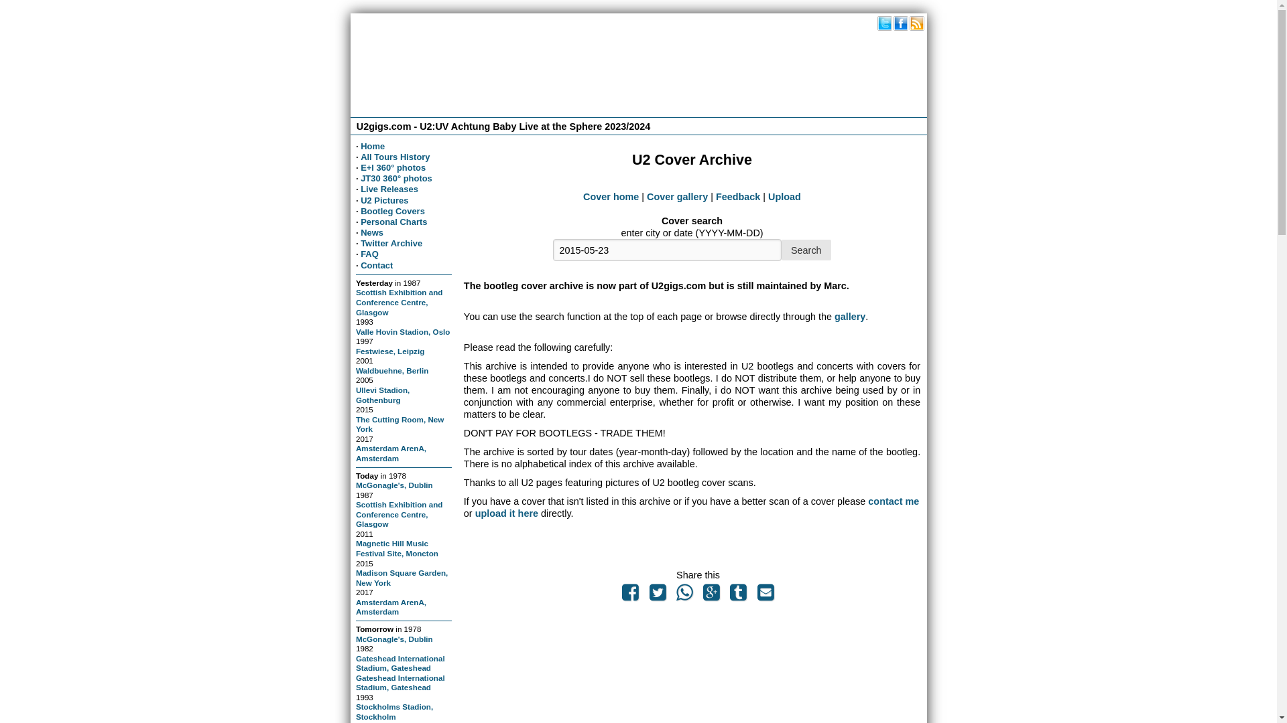 This screenshot has height=723, width=1287. Describe the element at coordinates (657, 596) in the screenshot. I see `Tweet` at that location.